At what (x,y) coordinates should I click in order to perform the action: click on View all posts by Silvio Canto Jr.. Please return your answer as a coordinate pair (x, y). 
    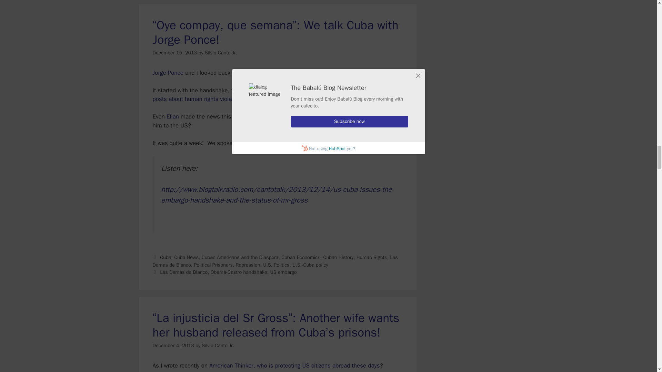
    Looking at the image, I should click on (218, 345).